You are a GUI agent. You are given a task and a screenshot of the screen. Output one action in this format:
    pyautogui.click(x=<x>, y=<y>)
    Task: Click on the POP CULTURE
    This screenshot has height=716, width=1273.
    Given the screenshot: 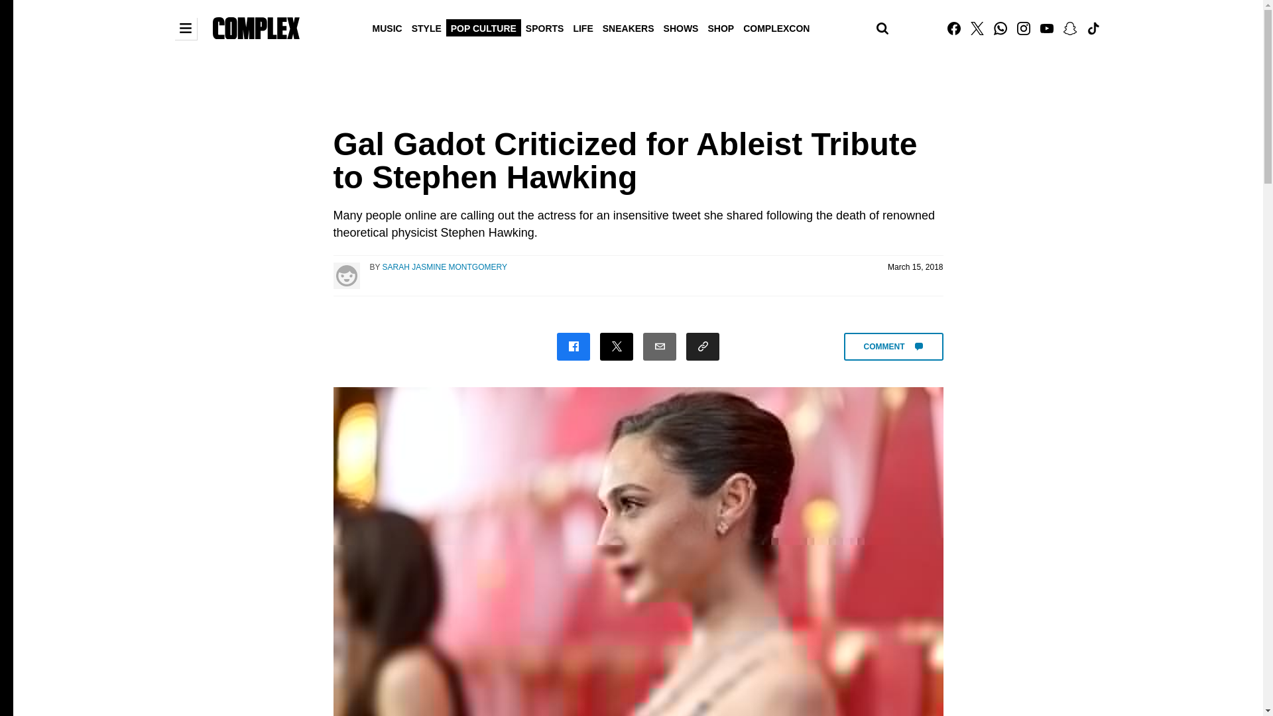 What is the action you would take?
    pyautogui.click(x=483, y=27)
    